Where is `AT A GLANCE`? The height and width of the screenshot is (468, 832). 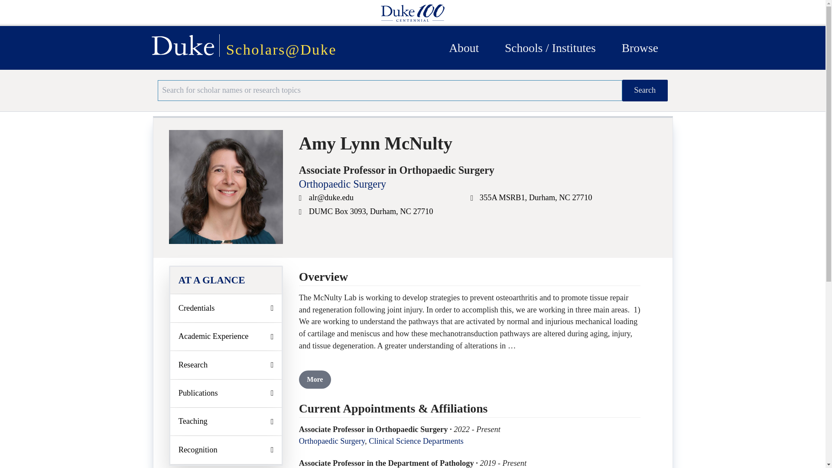 AT A GLANCE is located at coordinates (226, 280).